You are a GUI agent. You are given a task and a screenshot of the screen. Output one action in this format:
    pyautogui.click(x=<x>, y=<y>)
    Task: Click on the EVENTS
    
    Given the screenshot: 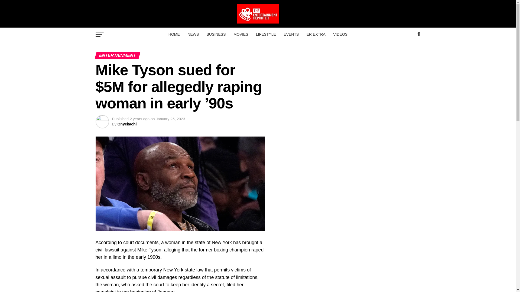 What is the action you would take?
    pyautogui.click(x=291, y=34)
    